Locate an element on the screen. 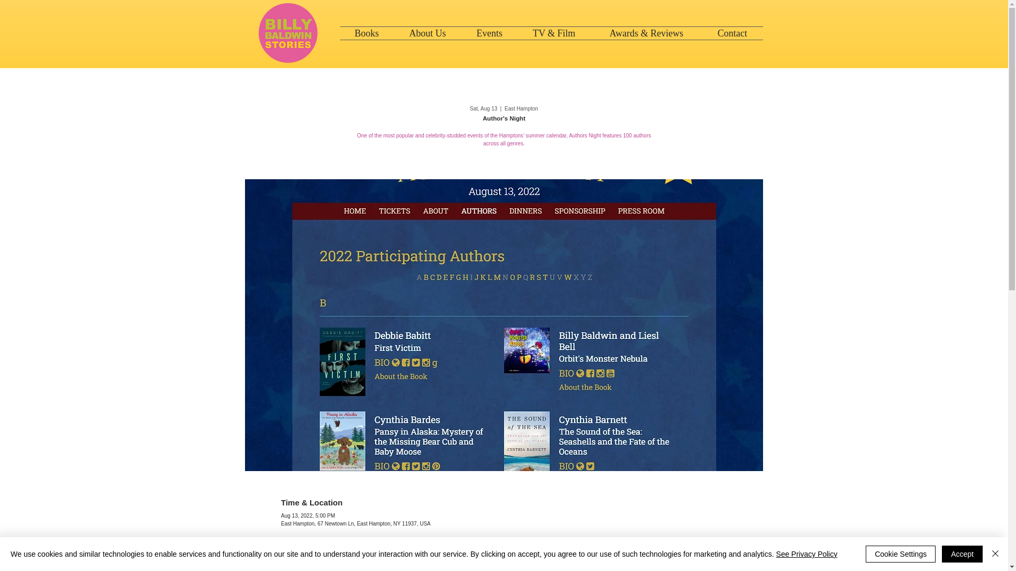 This screenshot has width=1016, height=571. Events is located at coordinates (489, 33).